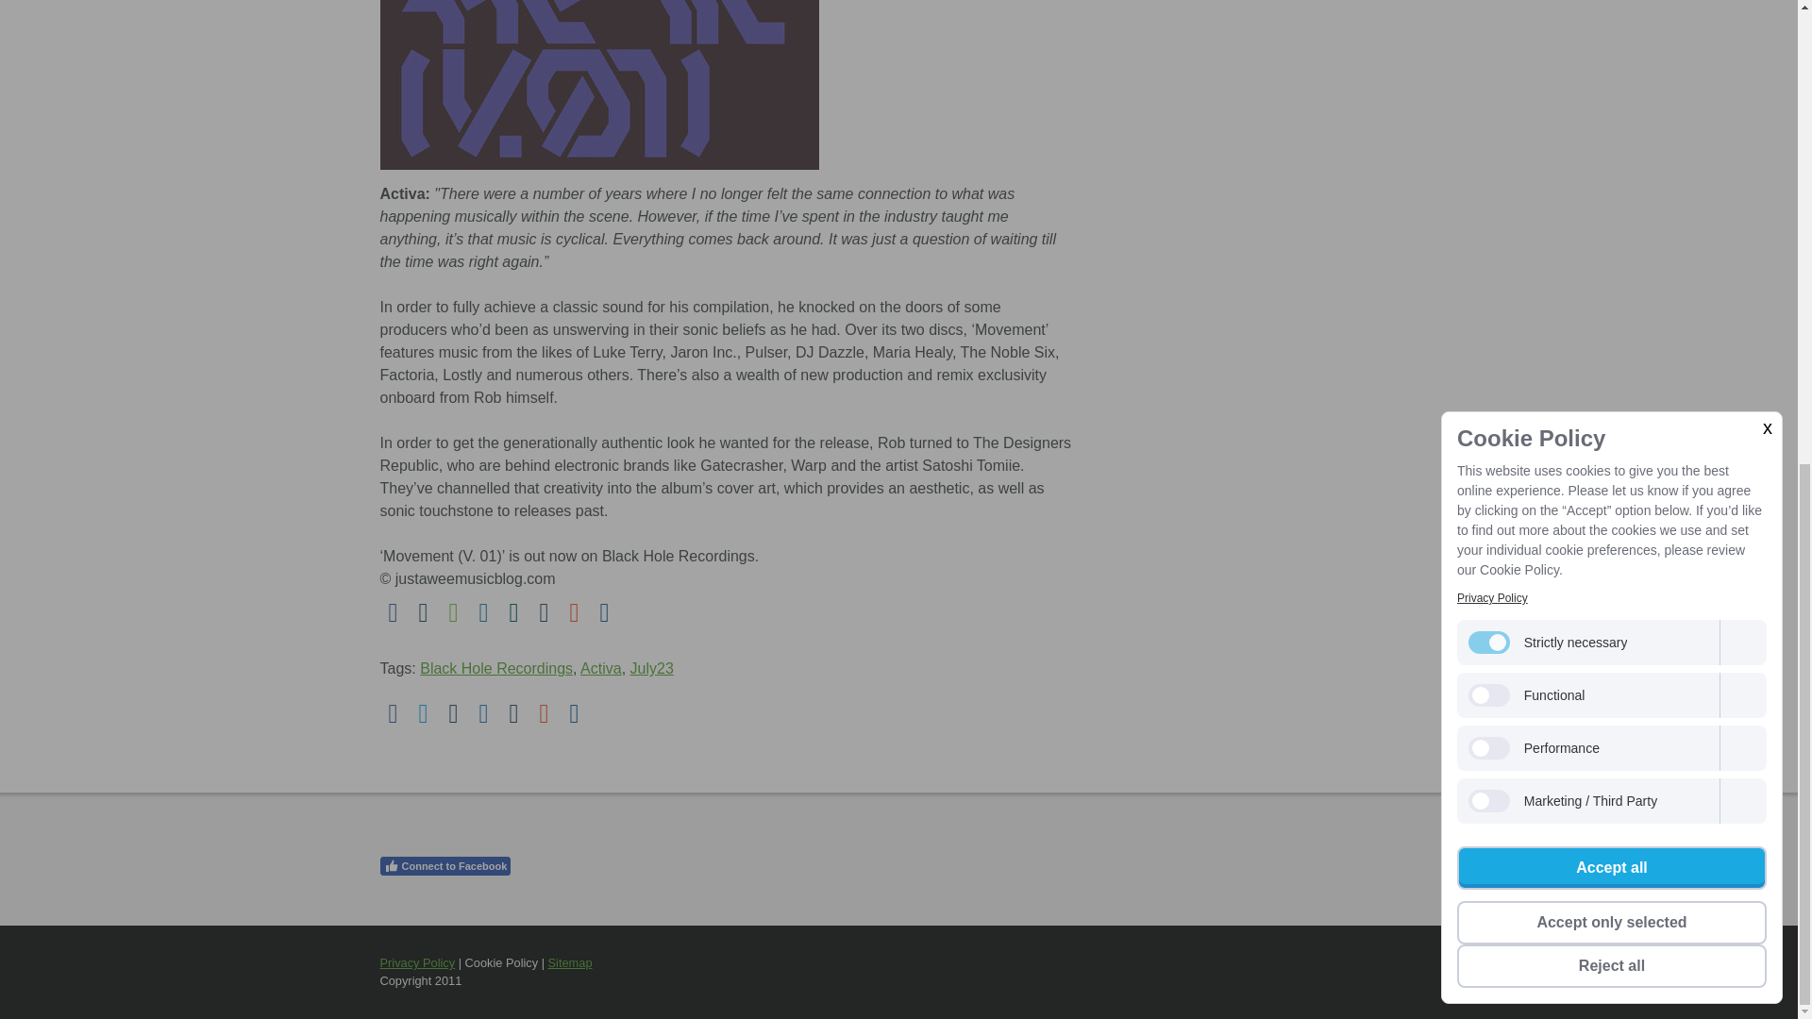 The width and height of the screenshot is (1812, 1019). What do you see at coordinates (453, 714) in the screenshot?
I see `Email` at bounding box center [453, 714].